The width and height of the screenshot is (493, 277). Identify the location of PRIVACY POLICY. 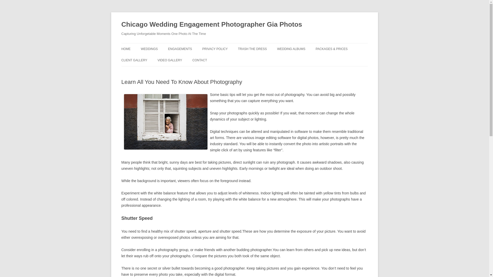
(215, 49).